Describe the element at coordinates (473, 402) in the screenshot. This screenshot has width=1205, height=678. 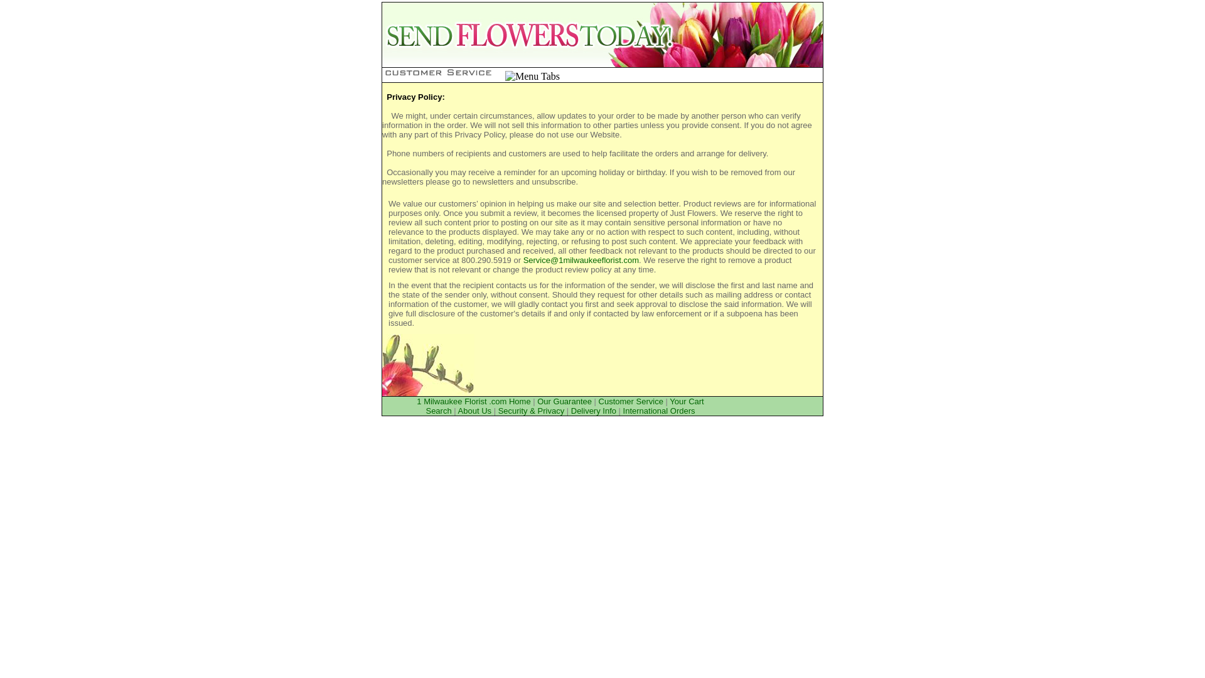
I see `1 Milwaukee Florist .com Home` at that location.